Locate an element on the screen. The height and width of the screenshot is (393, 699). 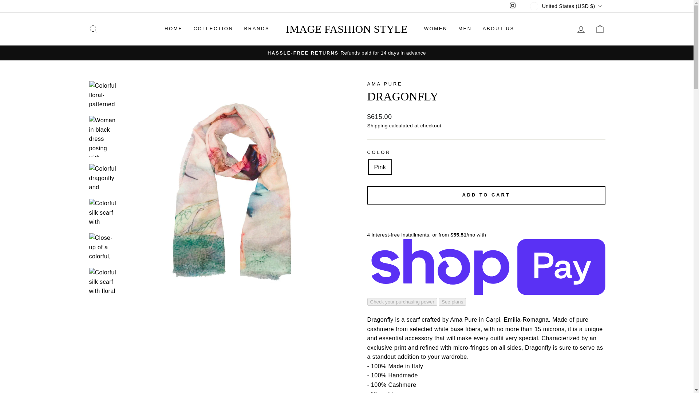
ICON-SEARCH is located at coordinates (93, 29).